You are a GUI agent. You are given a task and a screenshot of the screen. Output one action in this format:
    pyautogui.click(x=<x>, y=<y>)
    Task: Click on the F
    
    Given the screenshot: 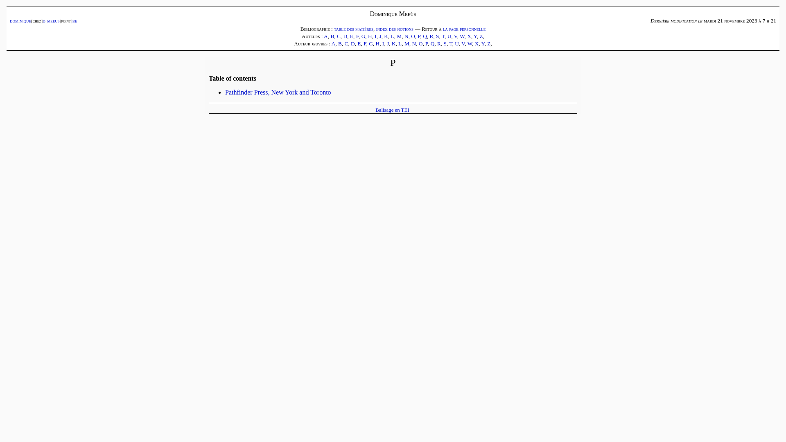 What is the action you would take?
    pyautogui.click(x=365, y=43)
    